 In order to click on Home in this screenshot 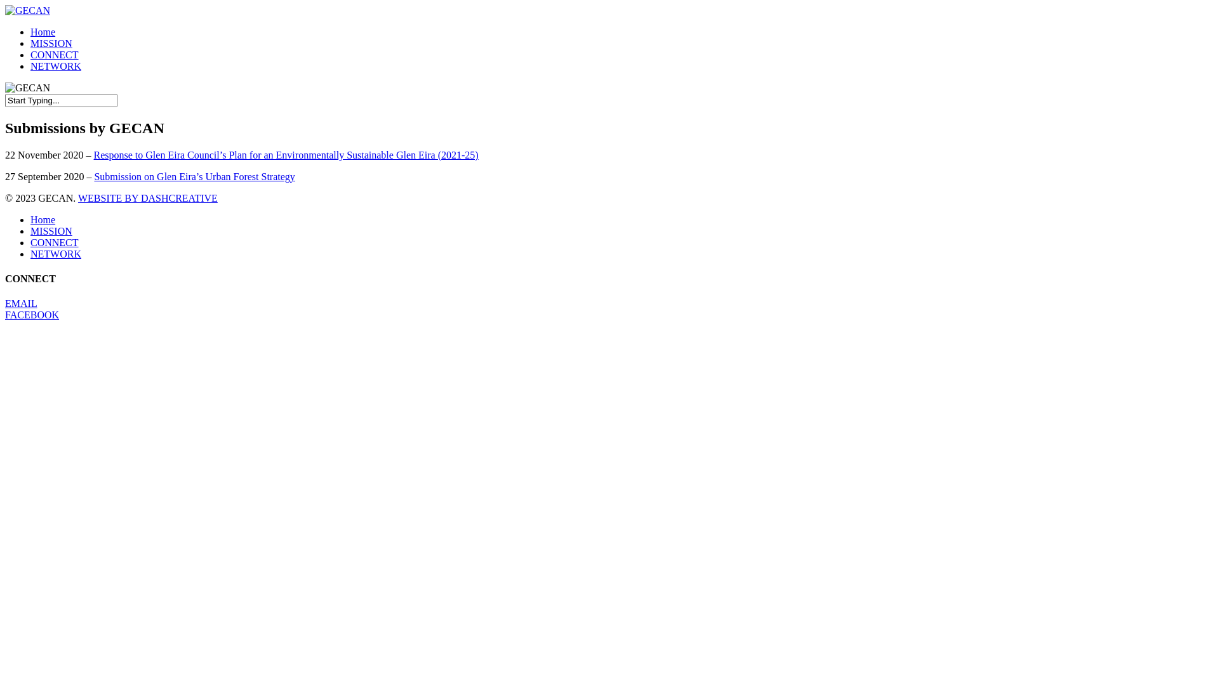, I will do `click(43, 219)`.